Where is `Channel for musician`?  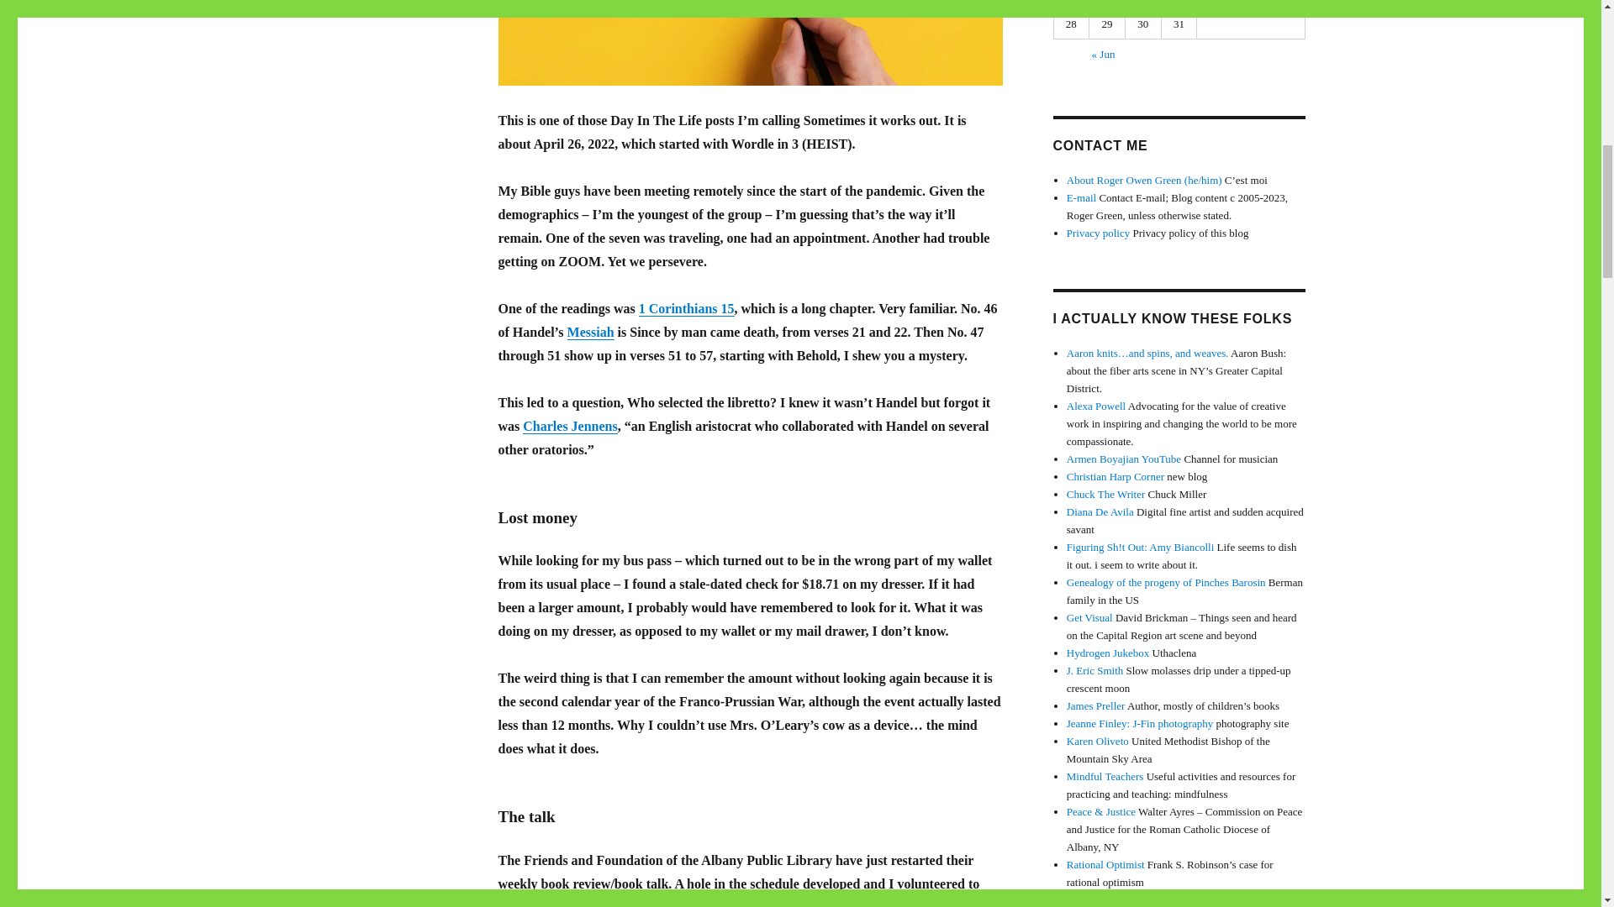
Channel for musician is located at coordinates (1124, 459).